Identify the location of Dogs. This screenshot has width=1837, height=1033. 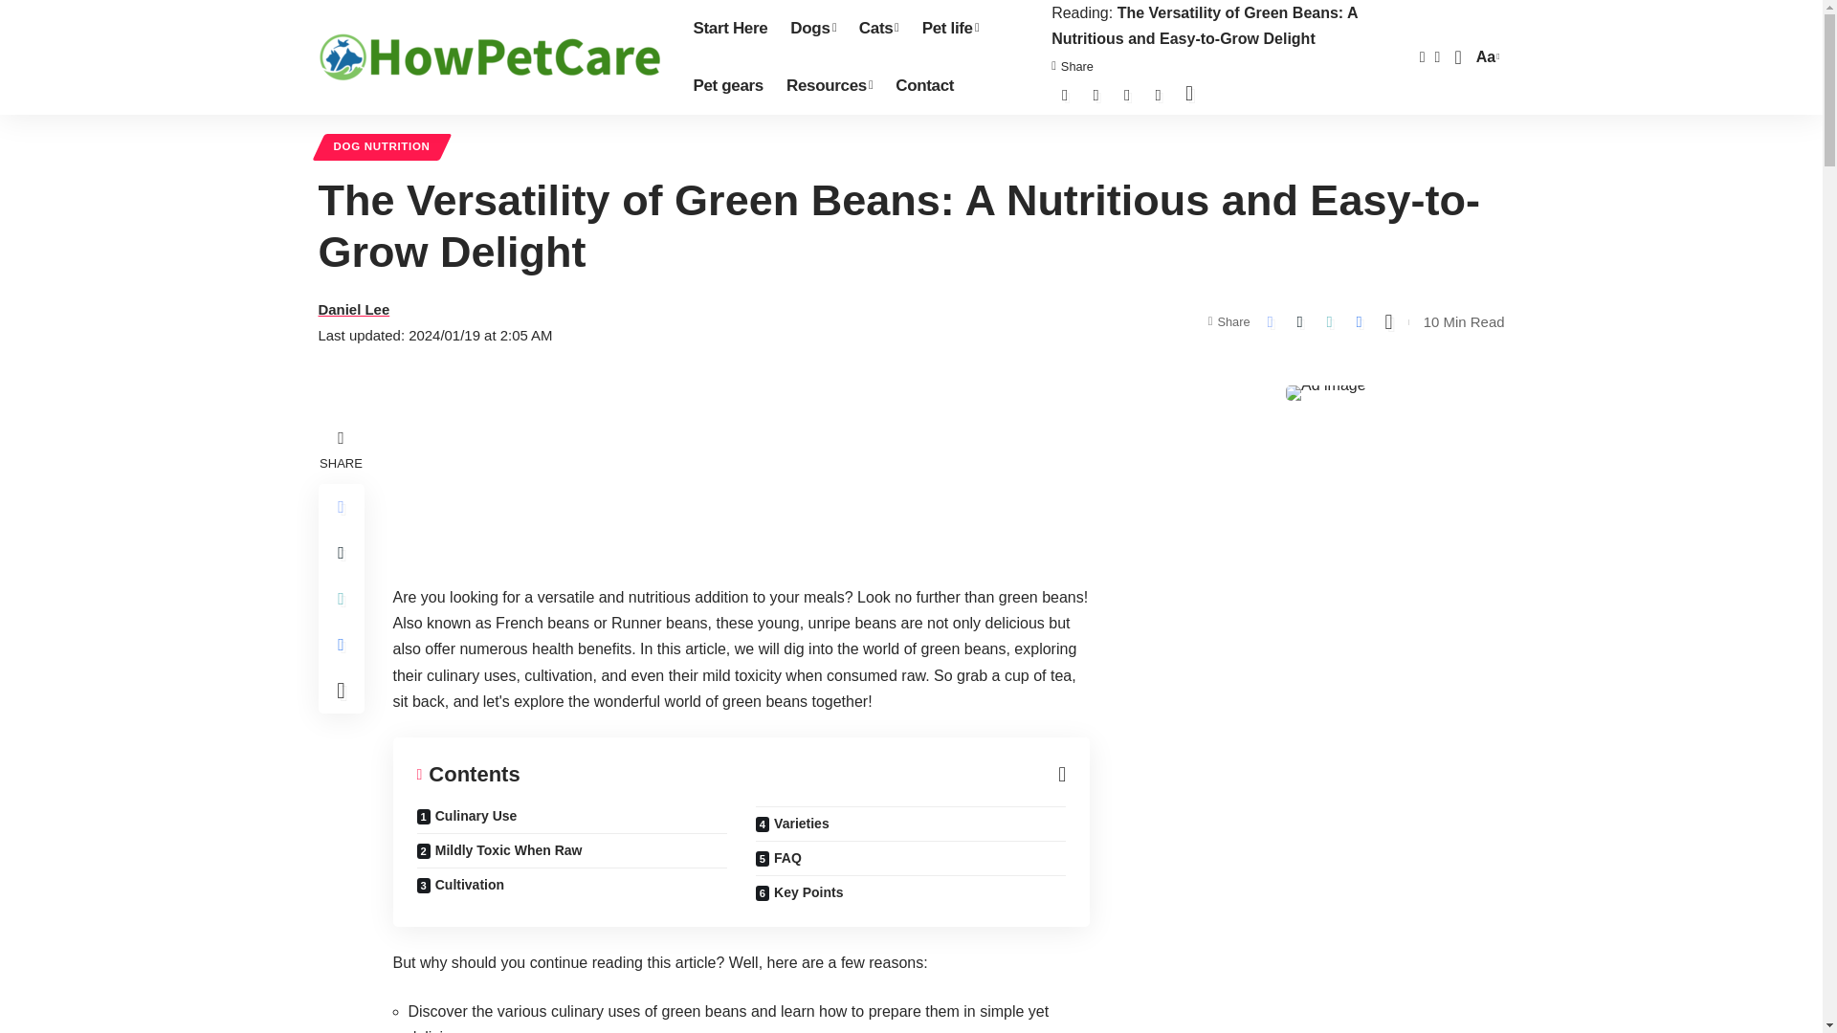
(924, 86).